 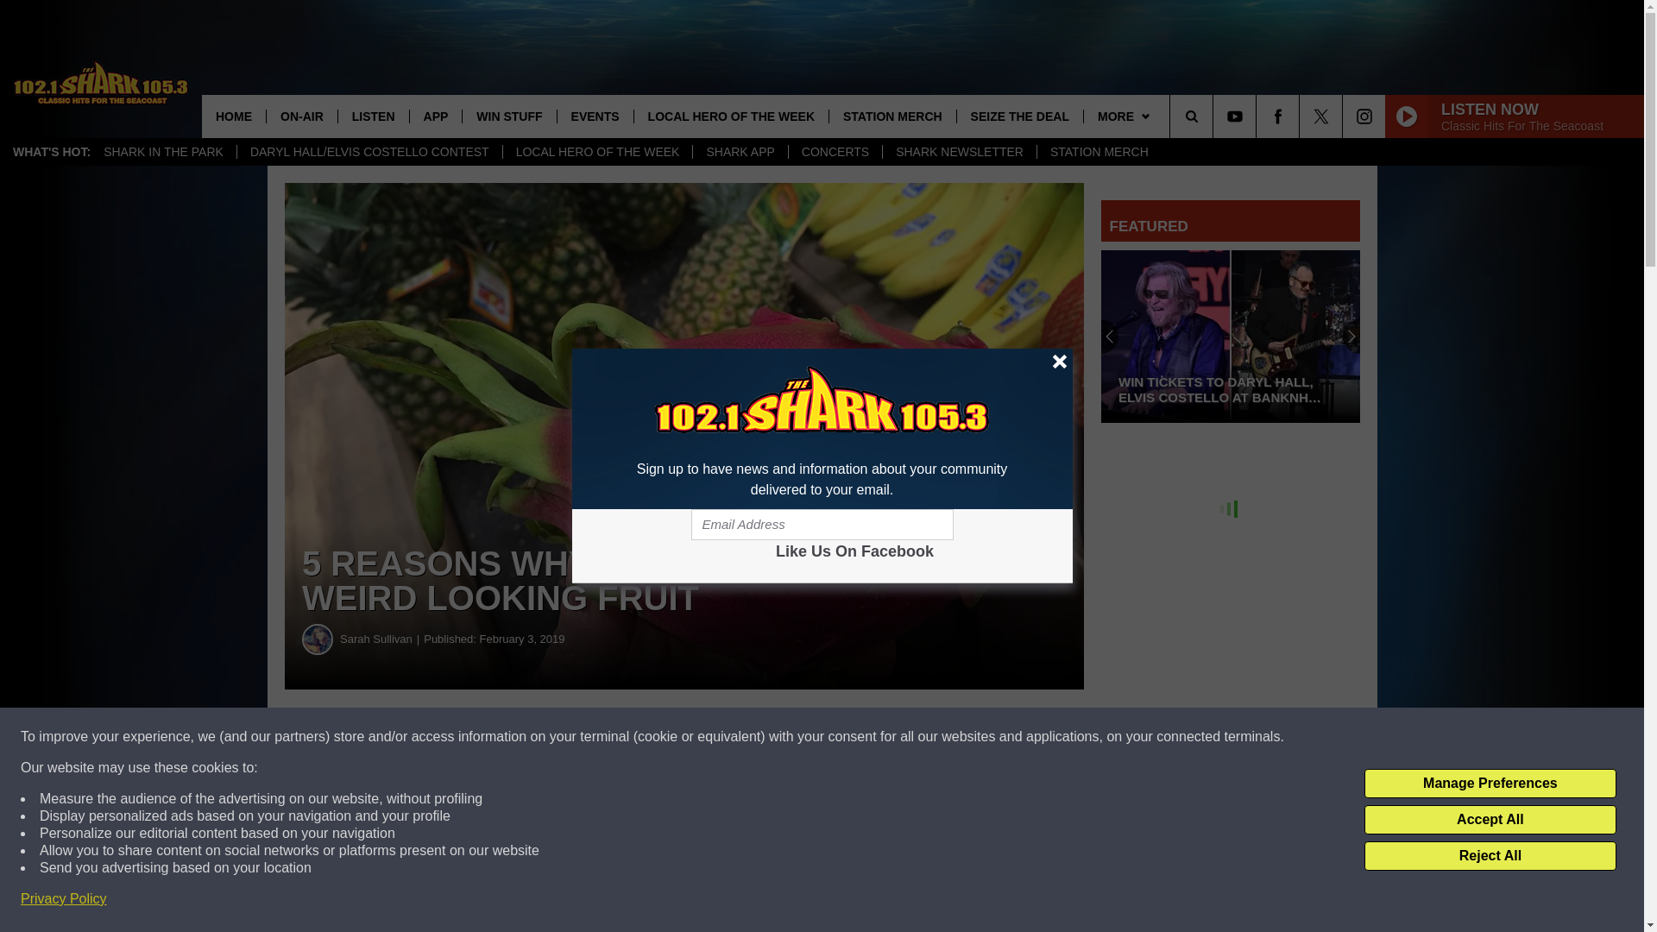 What do you see at coordinates (595, 116) in the screenshot?
I see `EVENTS` at bounding box center [595, 116].